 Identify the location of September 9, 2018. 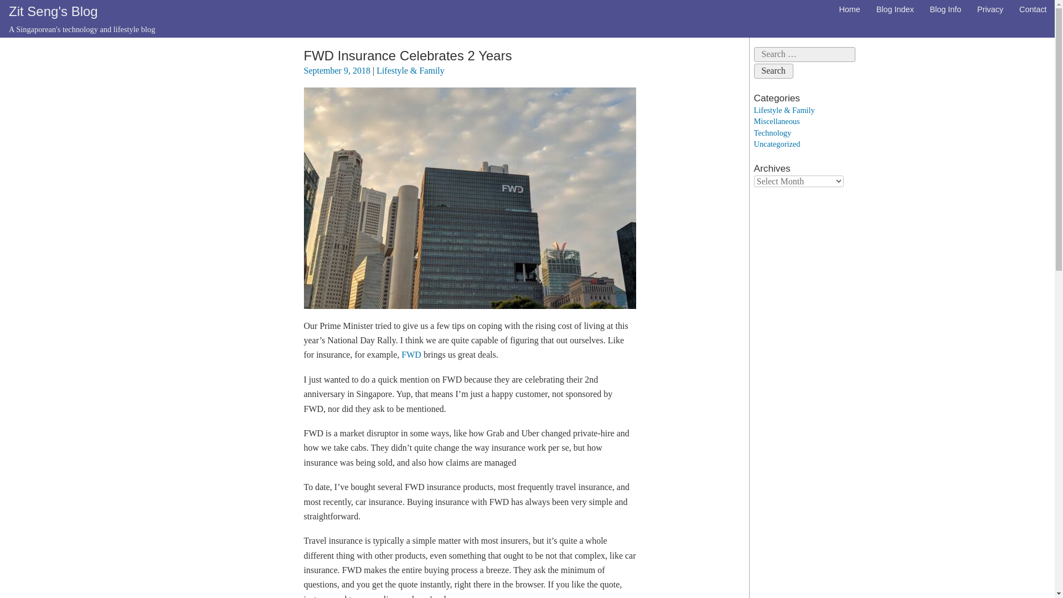
(337, 70).